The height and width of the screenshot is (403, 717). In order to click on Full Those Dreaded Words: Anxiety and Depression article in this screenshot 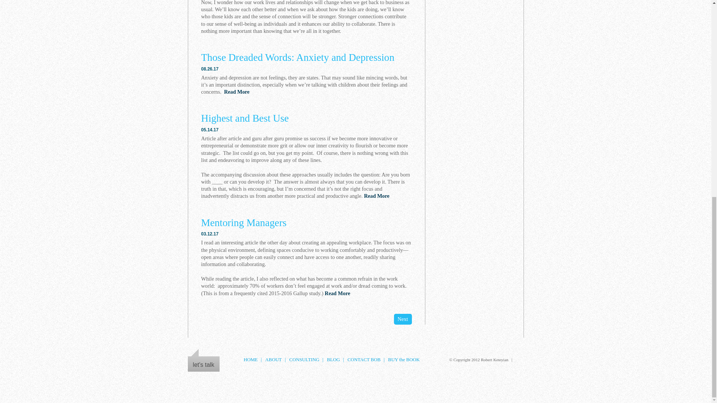, I will do `click(297, 57)`.